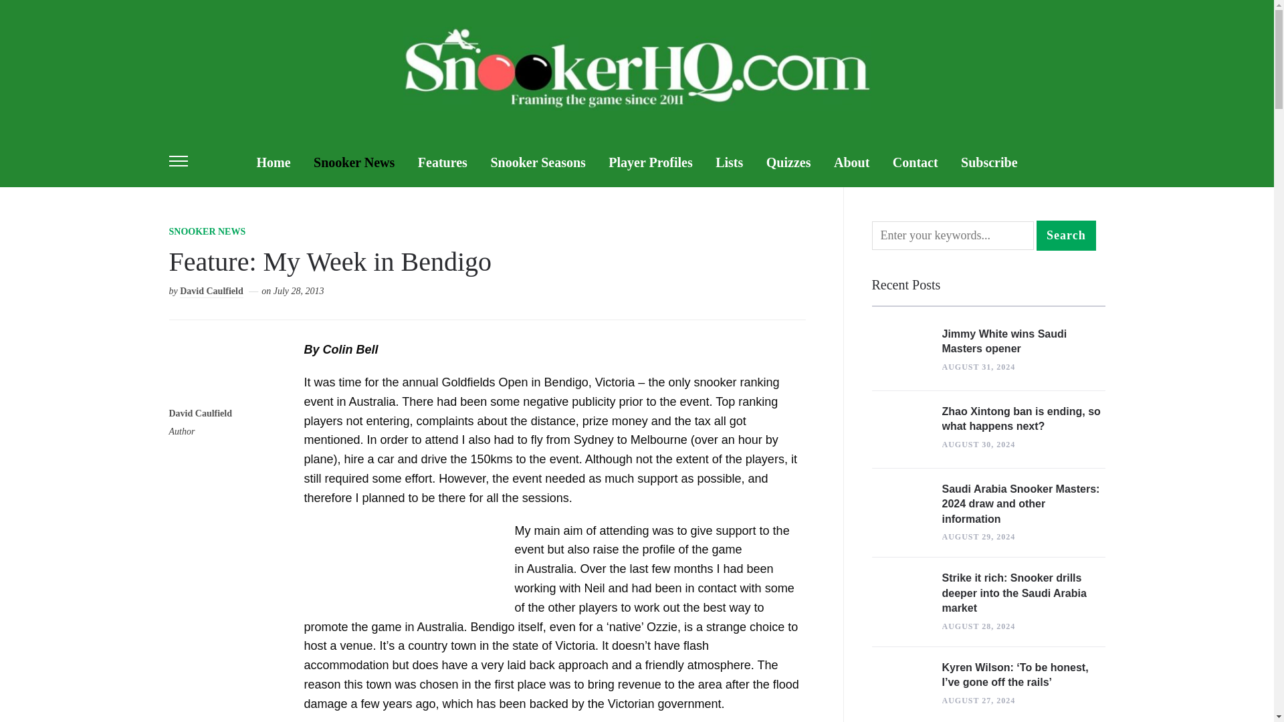 This screenshot has height=722, width=1284. What do you see at coordinates (1066, 235) in the screenshot?
I see `Search` at bounding box center [1066, 235].